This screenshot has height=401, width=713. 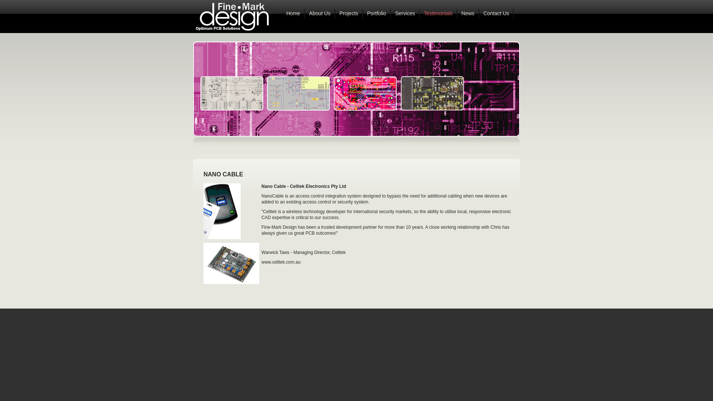 What do you see at coordinates (438, 15) in the screenshot?
I see `Testimonials` at bounding box center [438, 15].